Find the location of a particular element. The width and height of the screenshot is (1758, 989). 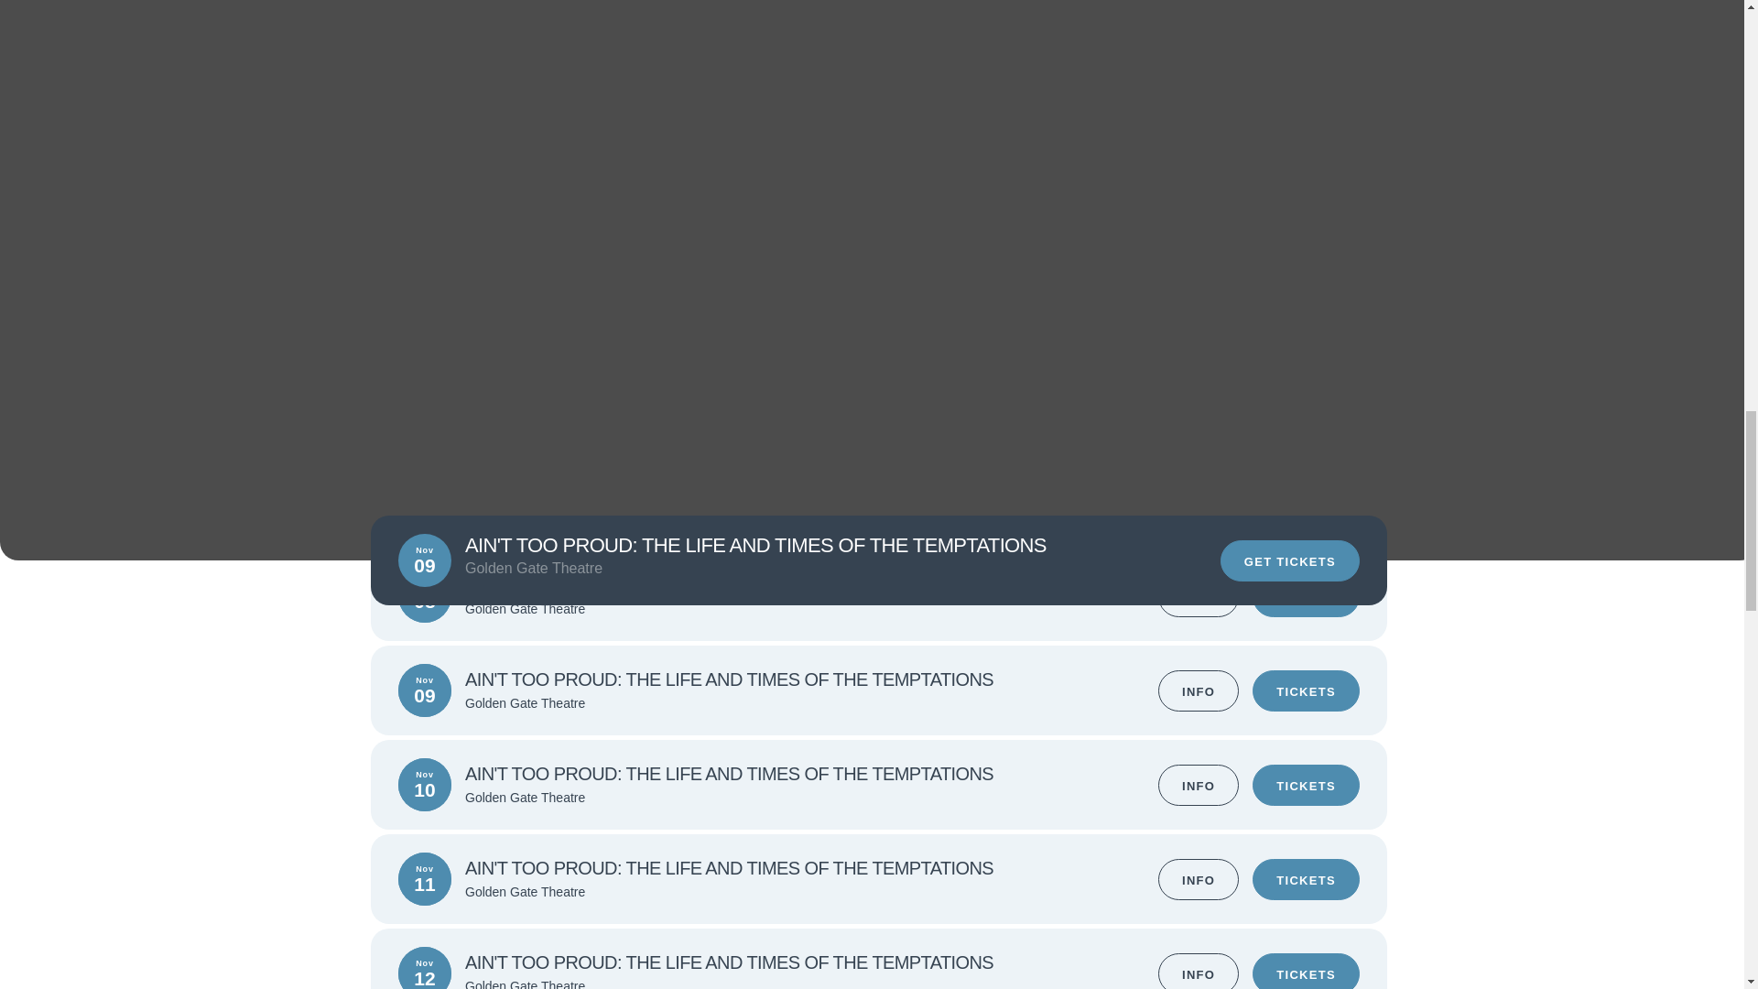

INFO is located at coordinates (1199, 690).